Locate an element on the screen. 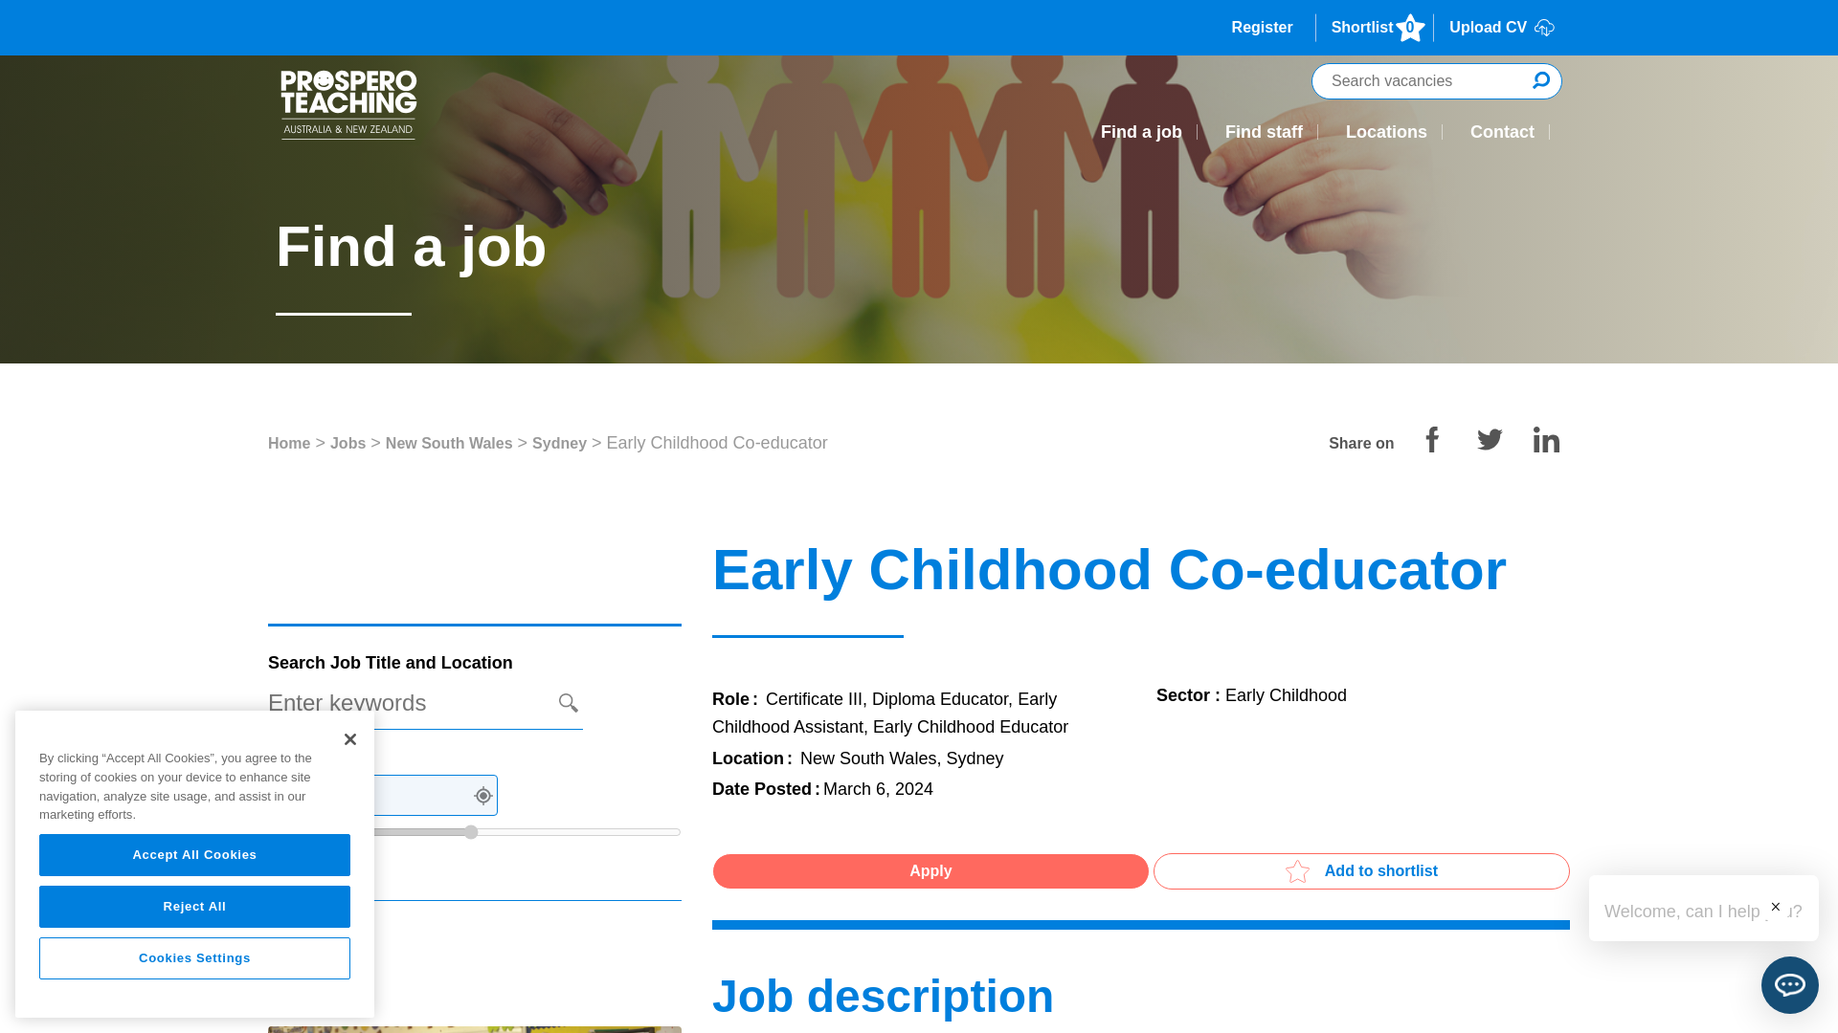  25 is located at coordinates (475, 832).